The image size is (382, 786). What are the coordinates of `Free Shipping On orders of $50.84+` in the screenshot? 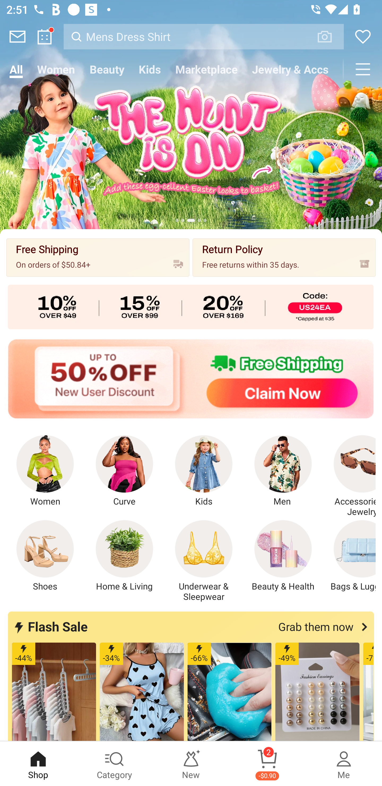 It's located at (98, 257).